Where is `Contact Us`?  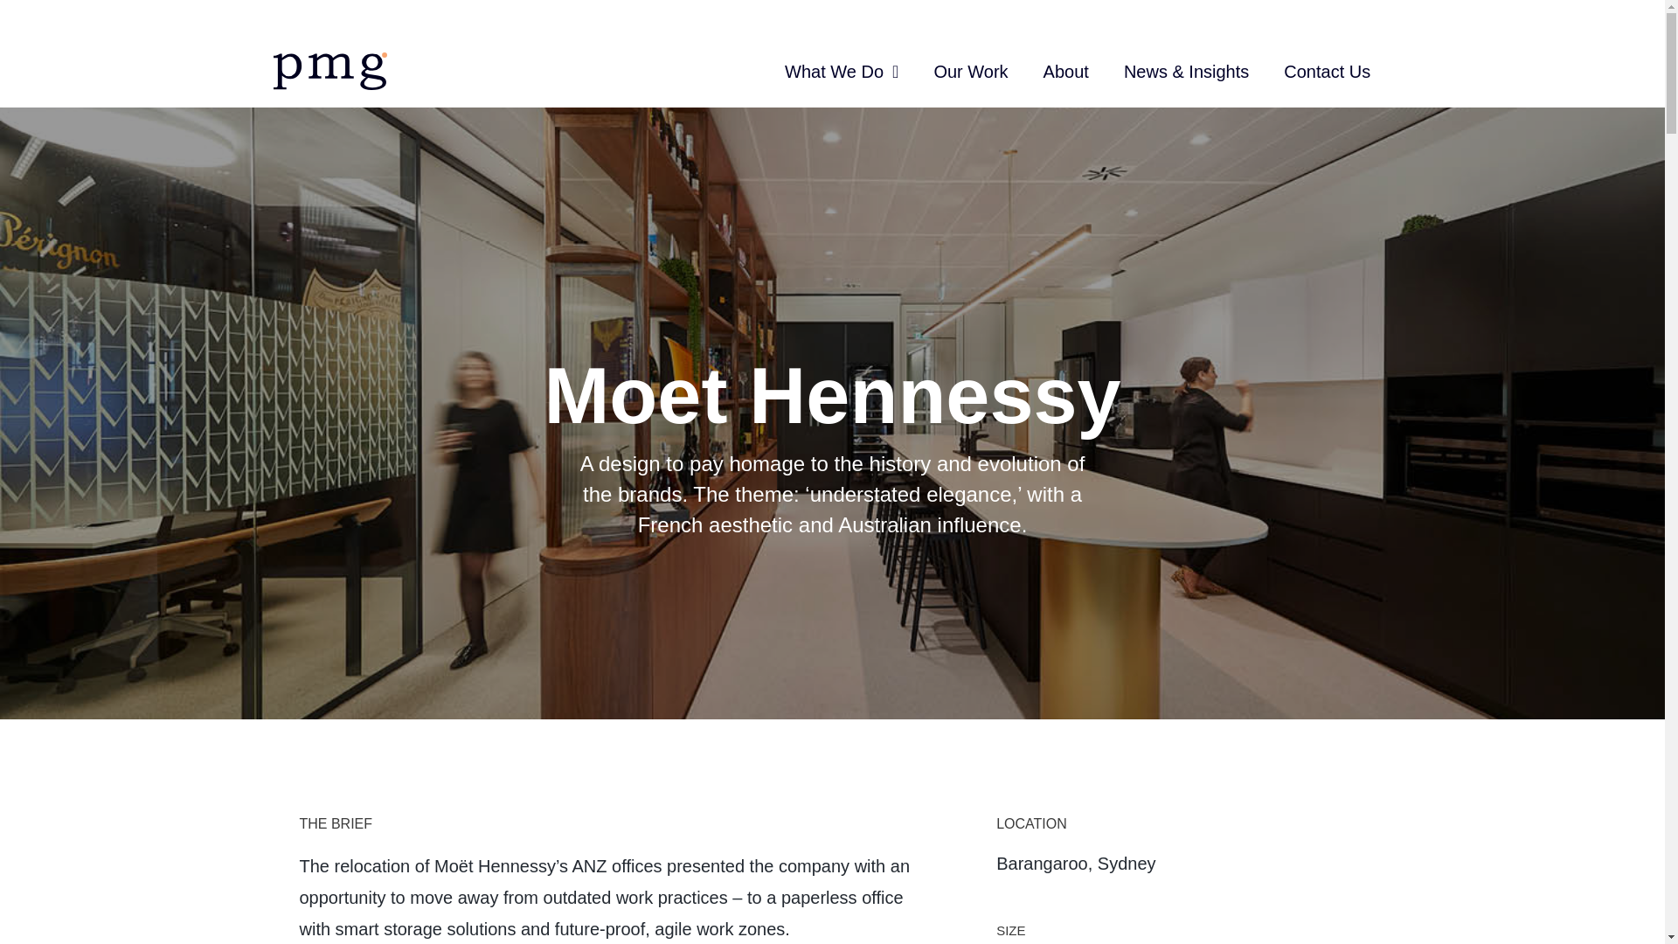 Contact Us is located at coordinates (1327, 17).